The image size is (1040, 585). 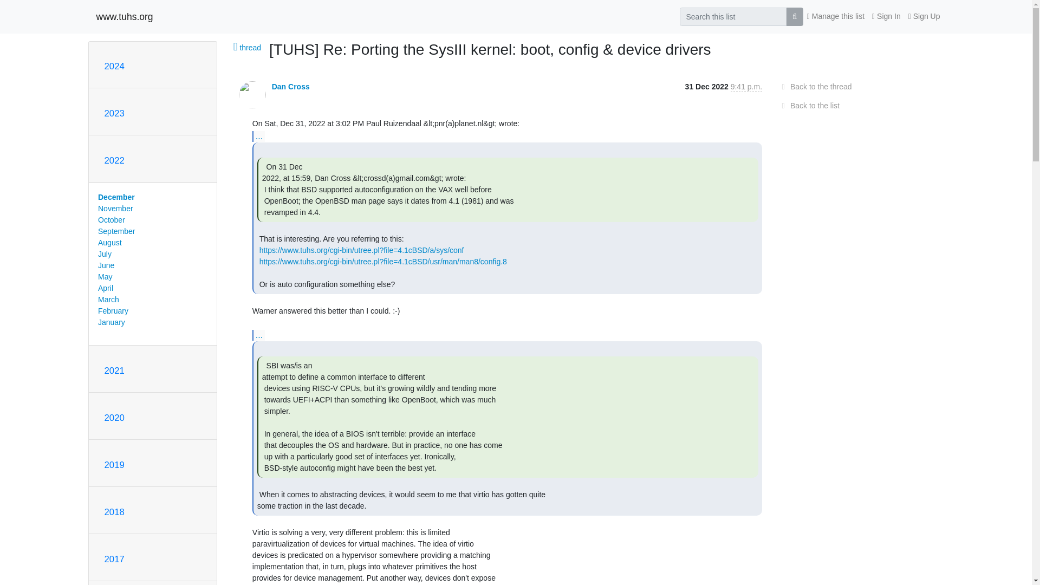 I want to click on September, so click(x=116, y=231).